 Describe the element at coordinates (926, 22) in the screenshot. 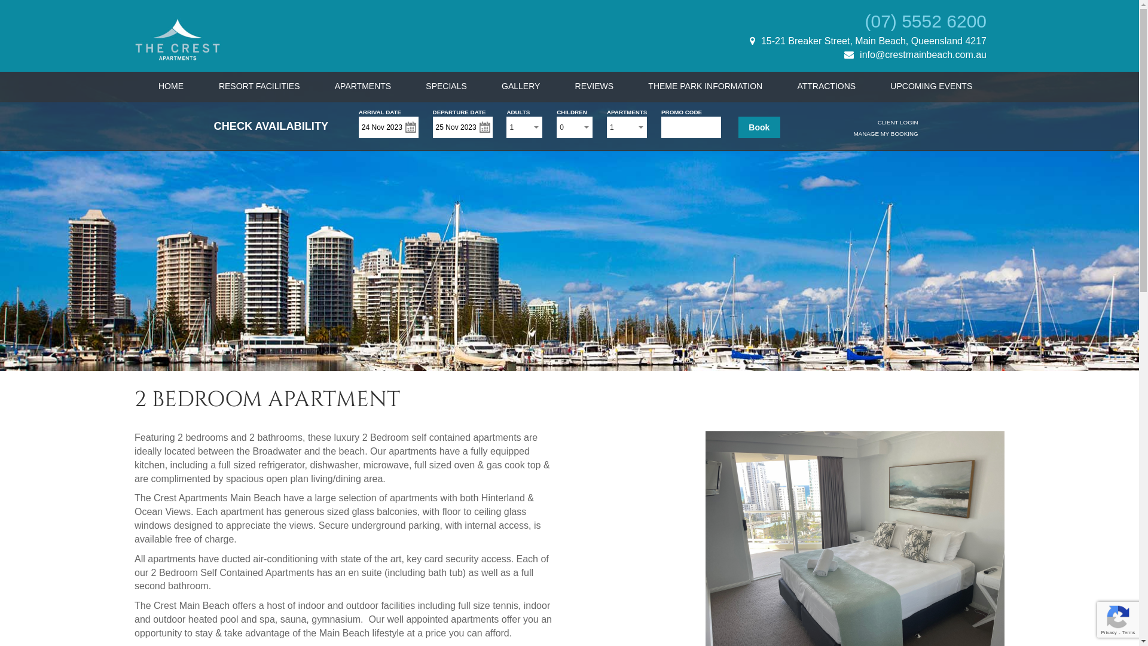

I see `(07) 5552 6200` at that location.